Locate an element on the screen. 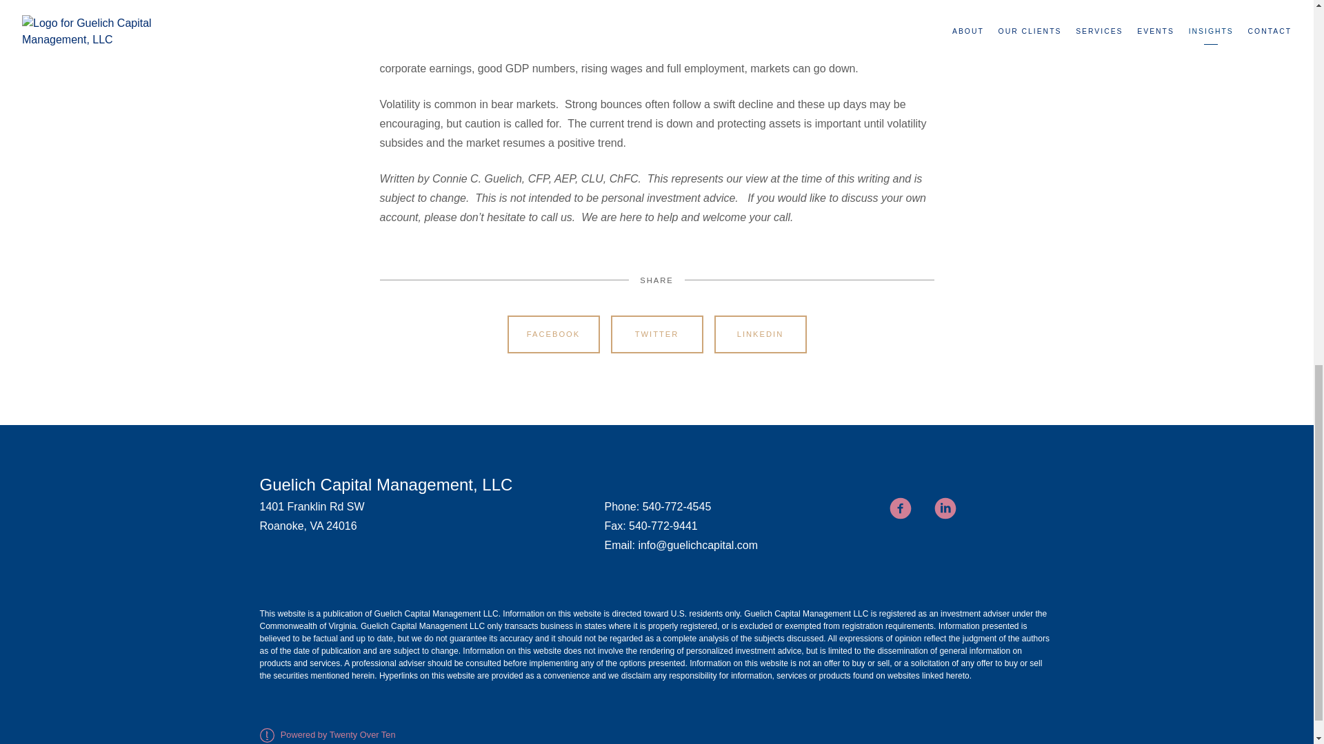 Image resolution: width=1324 pixels, height=744 pixels. TWITTER is located at coordinates (656, 335).